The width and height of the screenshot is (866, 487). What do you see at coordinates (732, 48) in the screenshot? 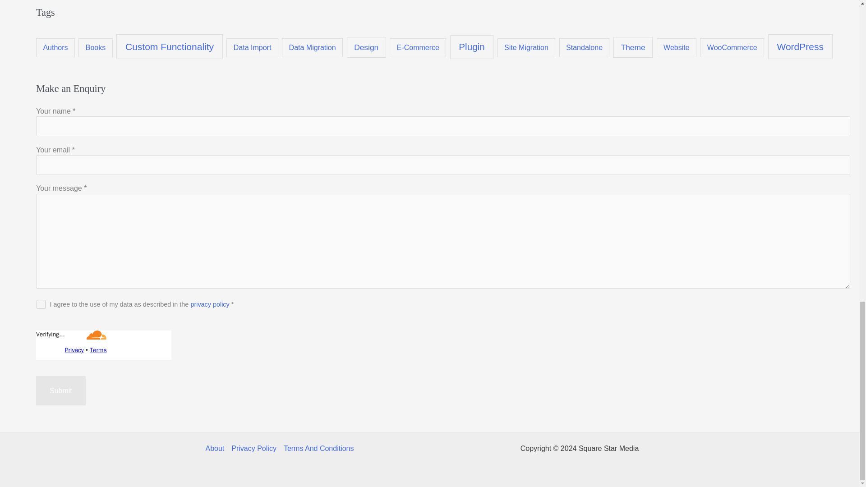
I see `WooCommerce` at bounding box center [732, 48].